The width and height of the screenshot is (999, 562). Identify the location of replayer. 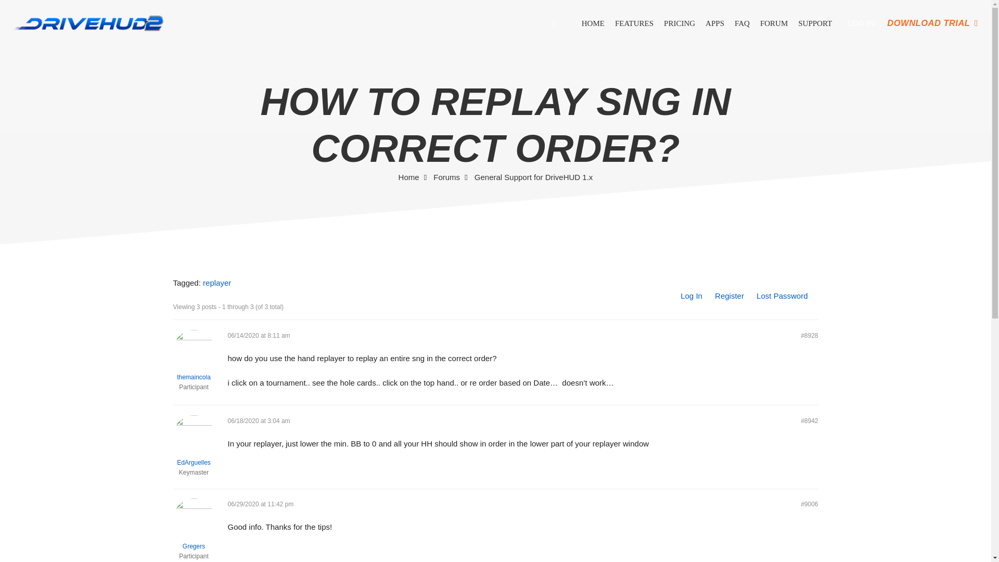
(216, 282).